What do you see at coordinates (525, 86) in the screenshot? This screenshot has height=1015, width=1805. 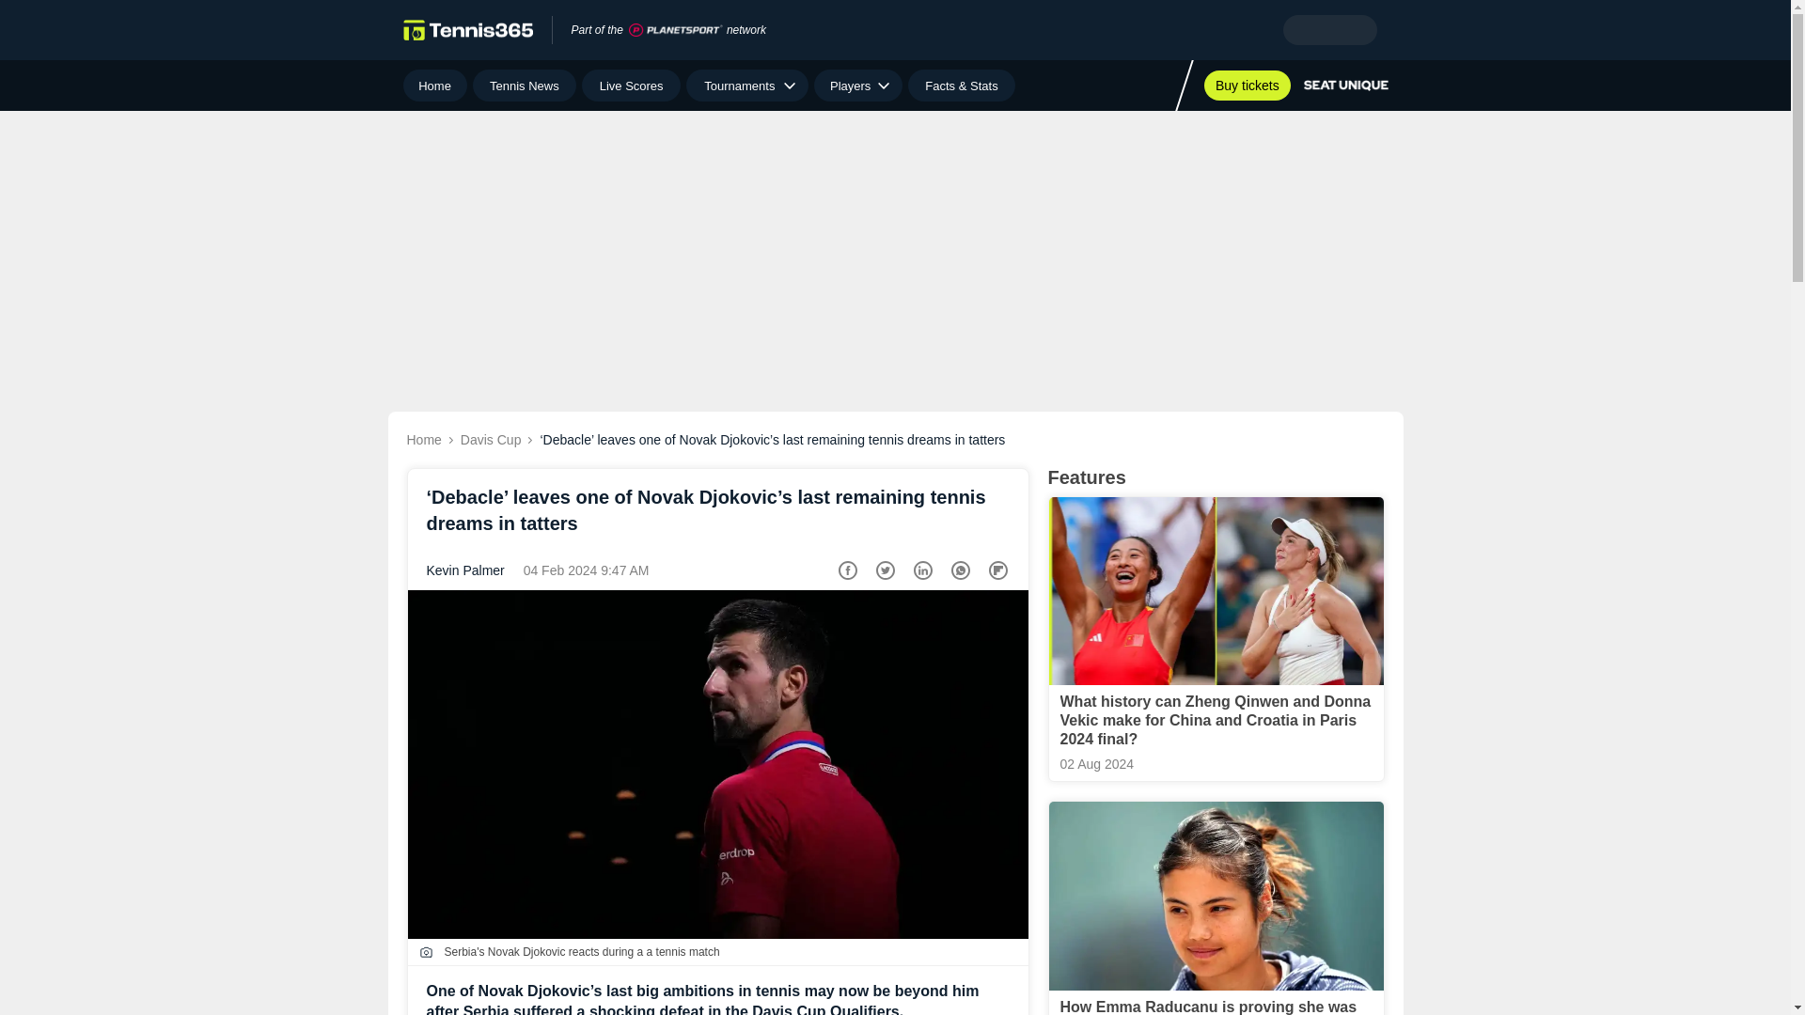 I see `Tennis News` at bounding box center [525, 86].